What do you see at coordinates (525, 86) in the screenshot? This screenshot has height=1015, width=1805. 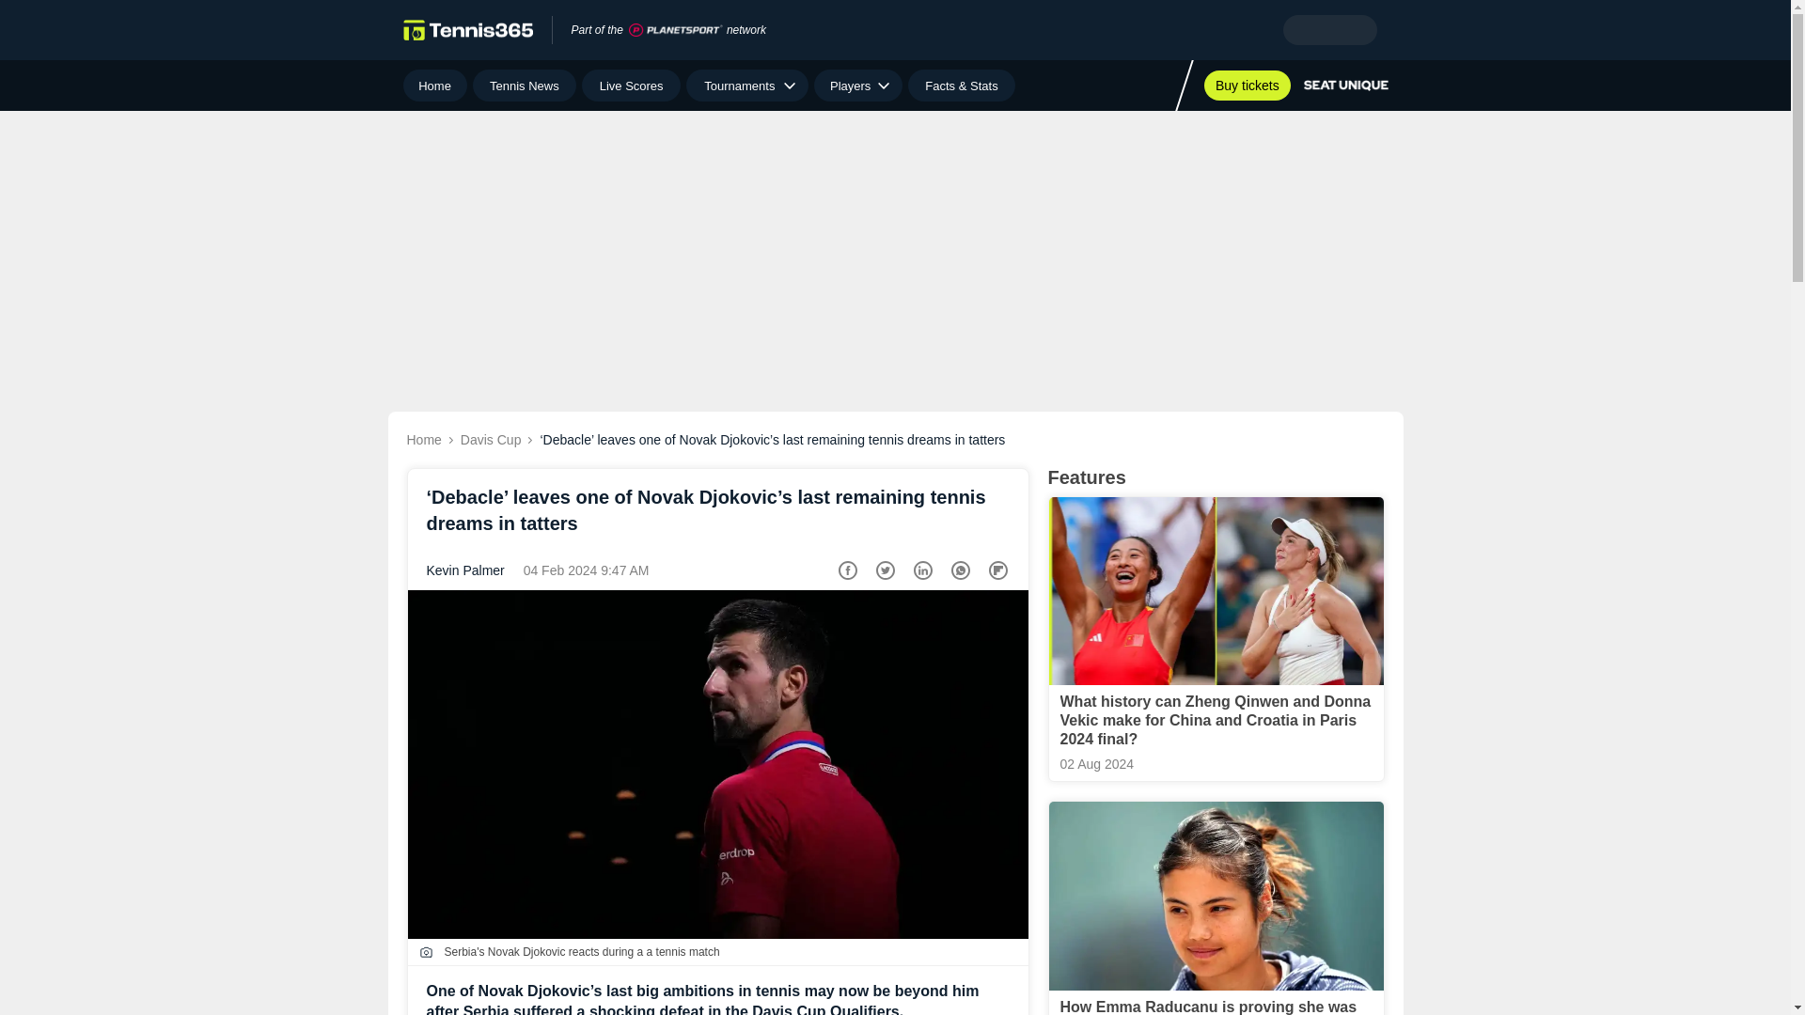 I see `Tennis News` at bounding box center [525, 86].